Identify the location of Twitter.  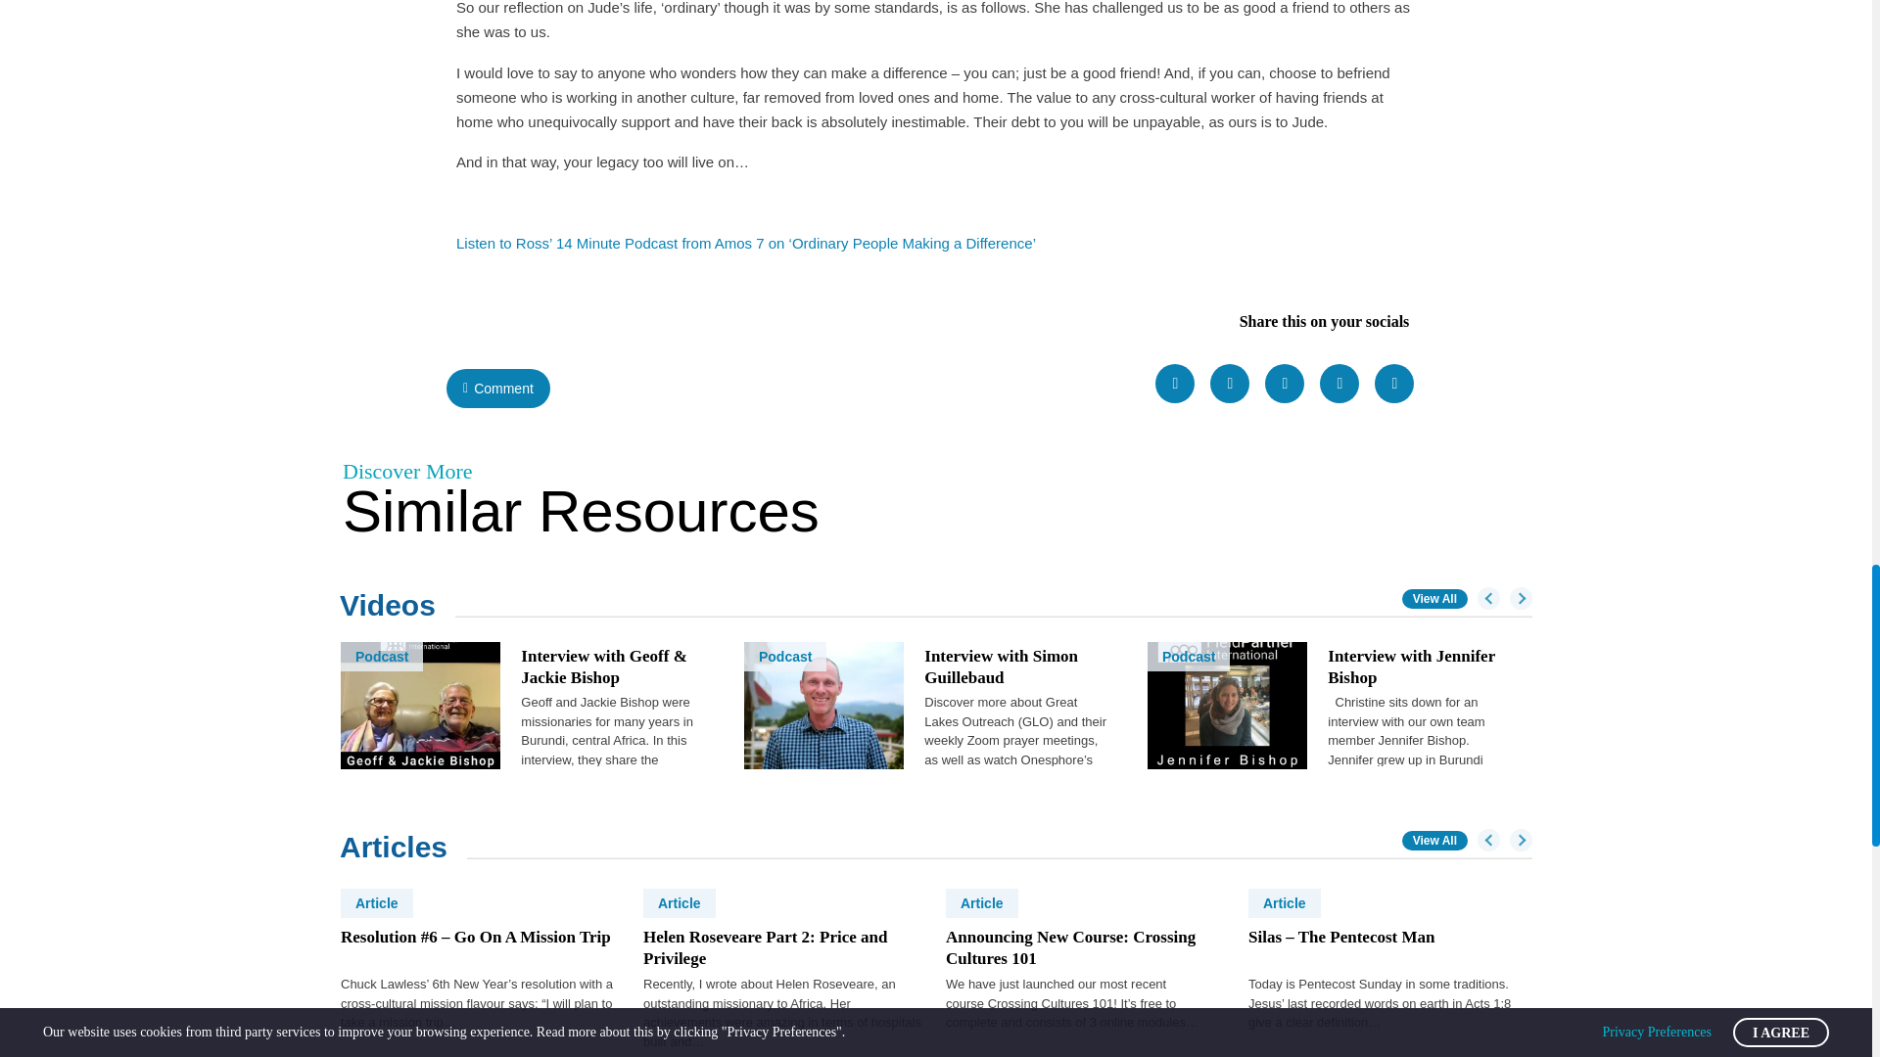
(1230, 383).